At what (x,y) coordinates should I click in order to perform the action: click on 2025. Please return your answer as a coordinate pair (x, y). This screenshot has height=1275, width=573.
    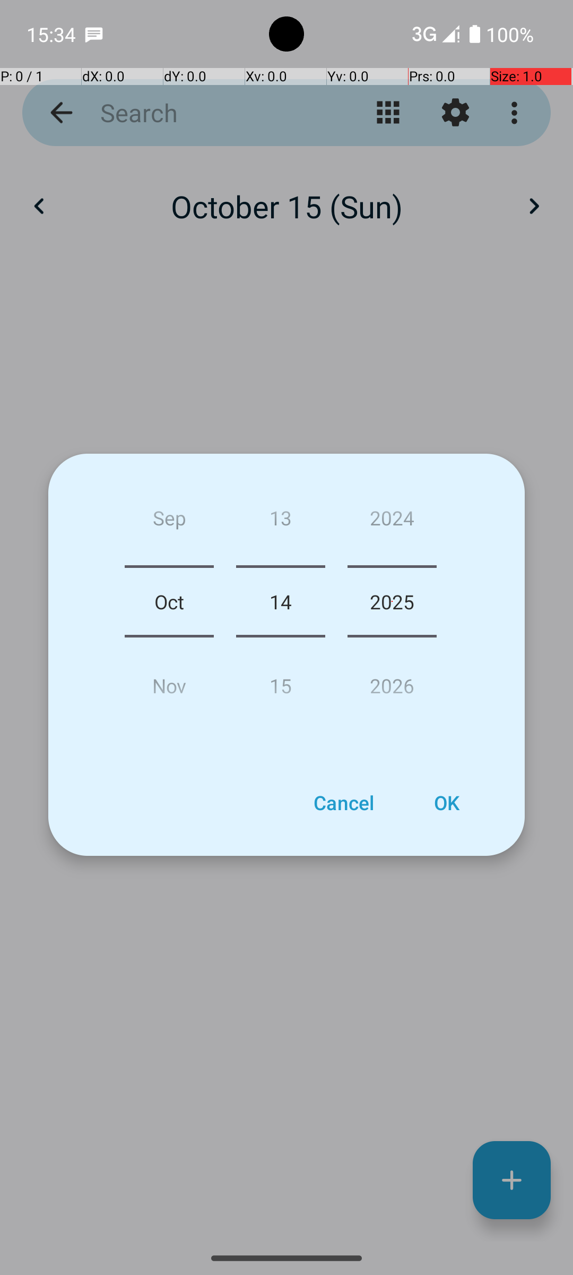
    Looking at the image, I should click on (392, 601).